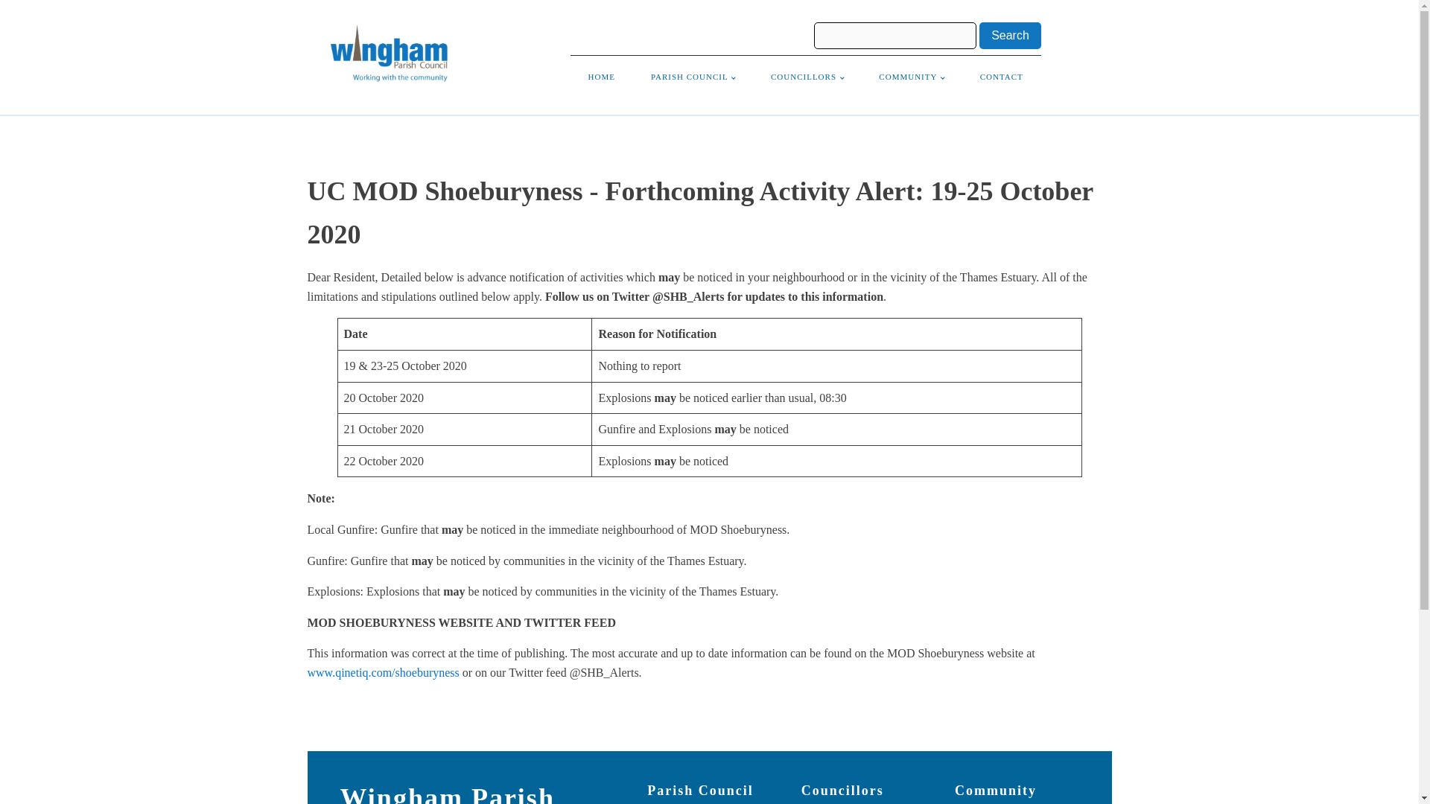  I want to click on COMMUNITY, so click(910, 77).